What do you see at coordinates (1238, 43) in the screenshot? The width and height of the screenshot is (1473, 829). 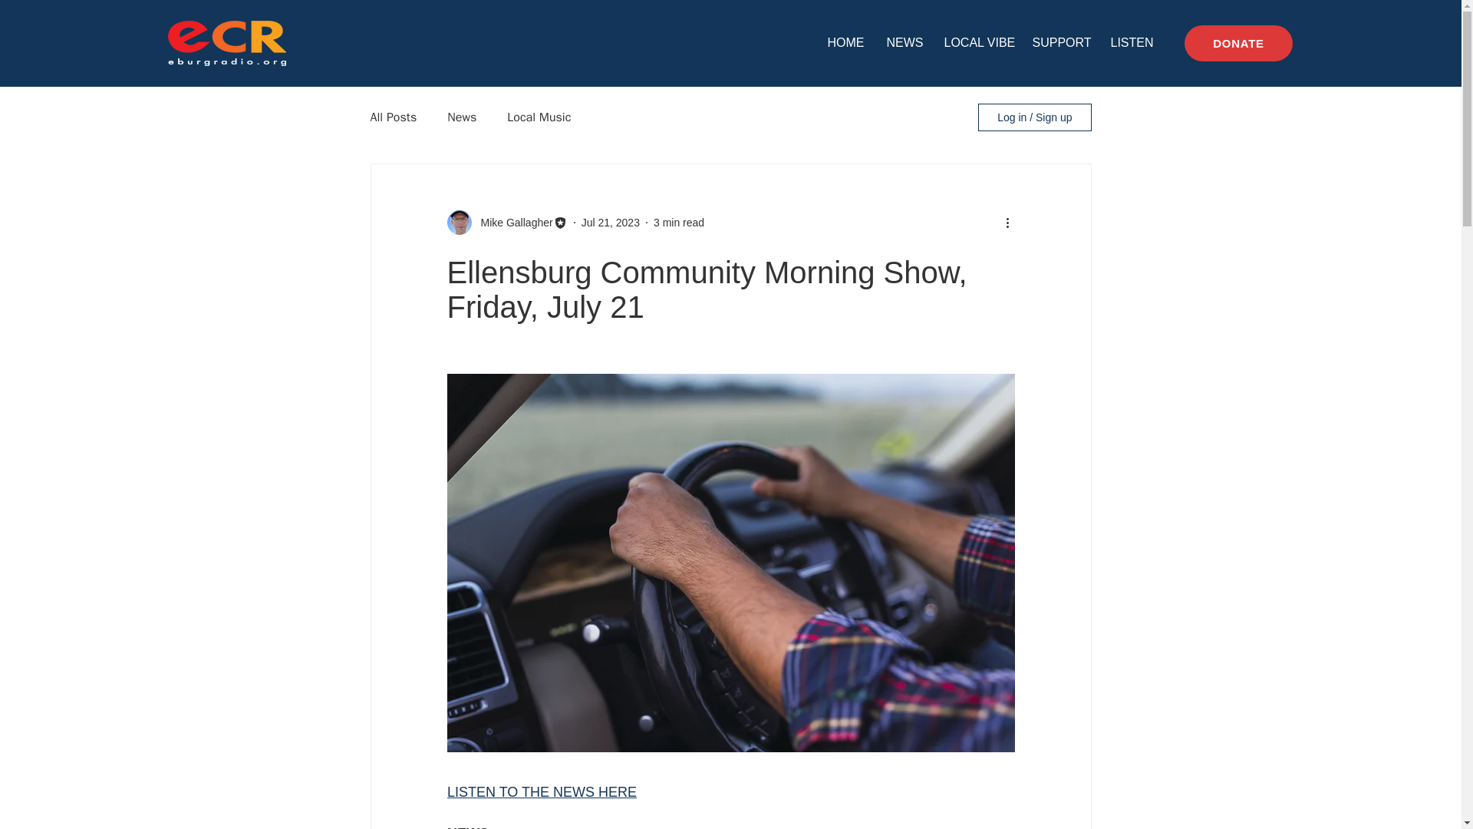 I see `DONATE` at bounding box center [1238, 43].